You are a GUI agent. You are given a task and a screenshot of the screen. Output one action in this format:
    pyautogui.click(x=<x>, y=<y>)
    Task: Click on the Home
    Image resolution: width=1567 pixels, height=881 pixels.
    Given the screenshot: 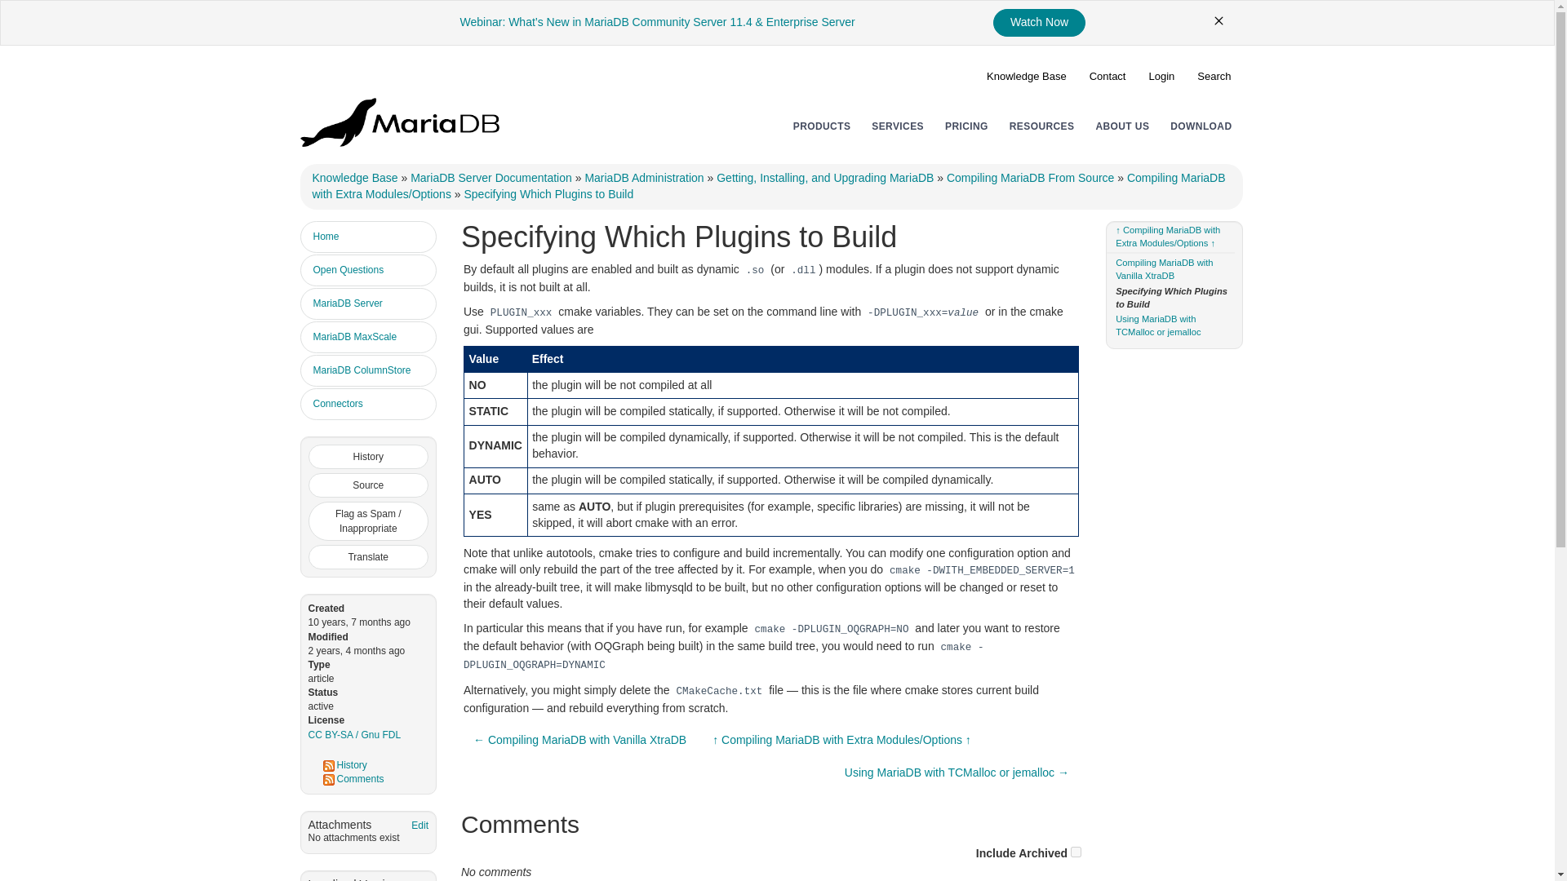 What is the action you would take?
    pyautogui.click(x=369, y=236)
    